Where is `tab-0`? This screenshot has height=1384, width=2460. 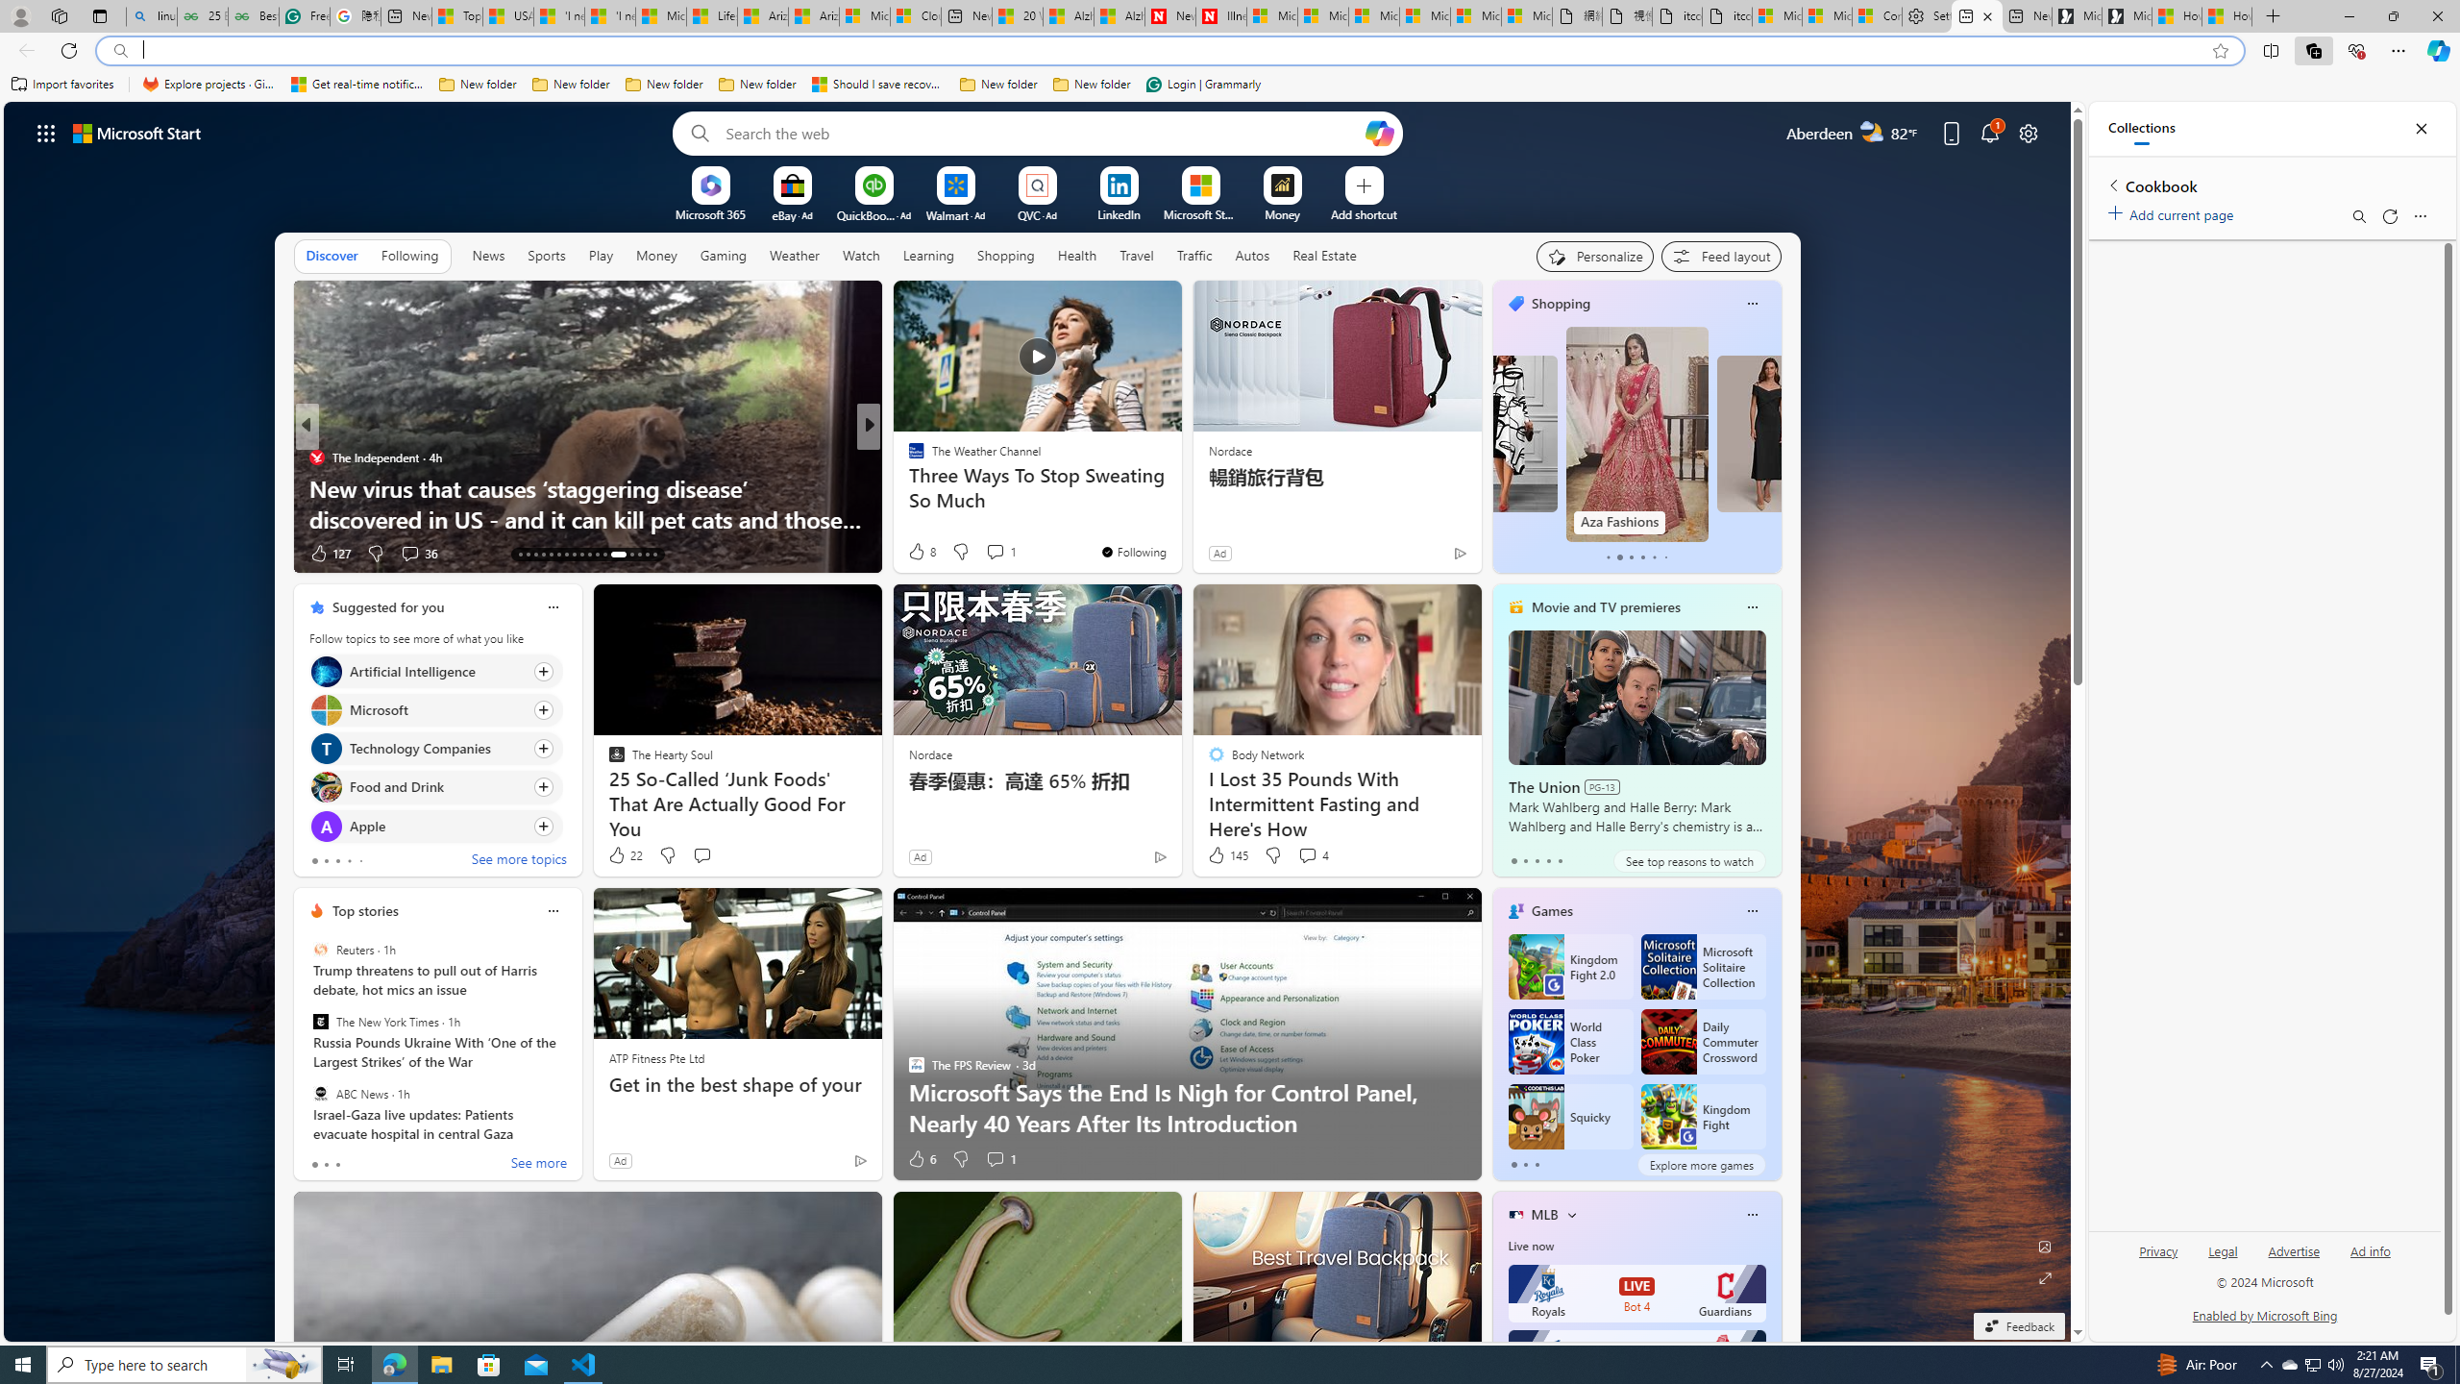 tab-0 is located at coordinates (1514, 1165).